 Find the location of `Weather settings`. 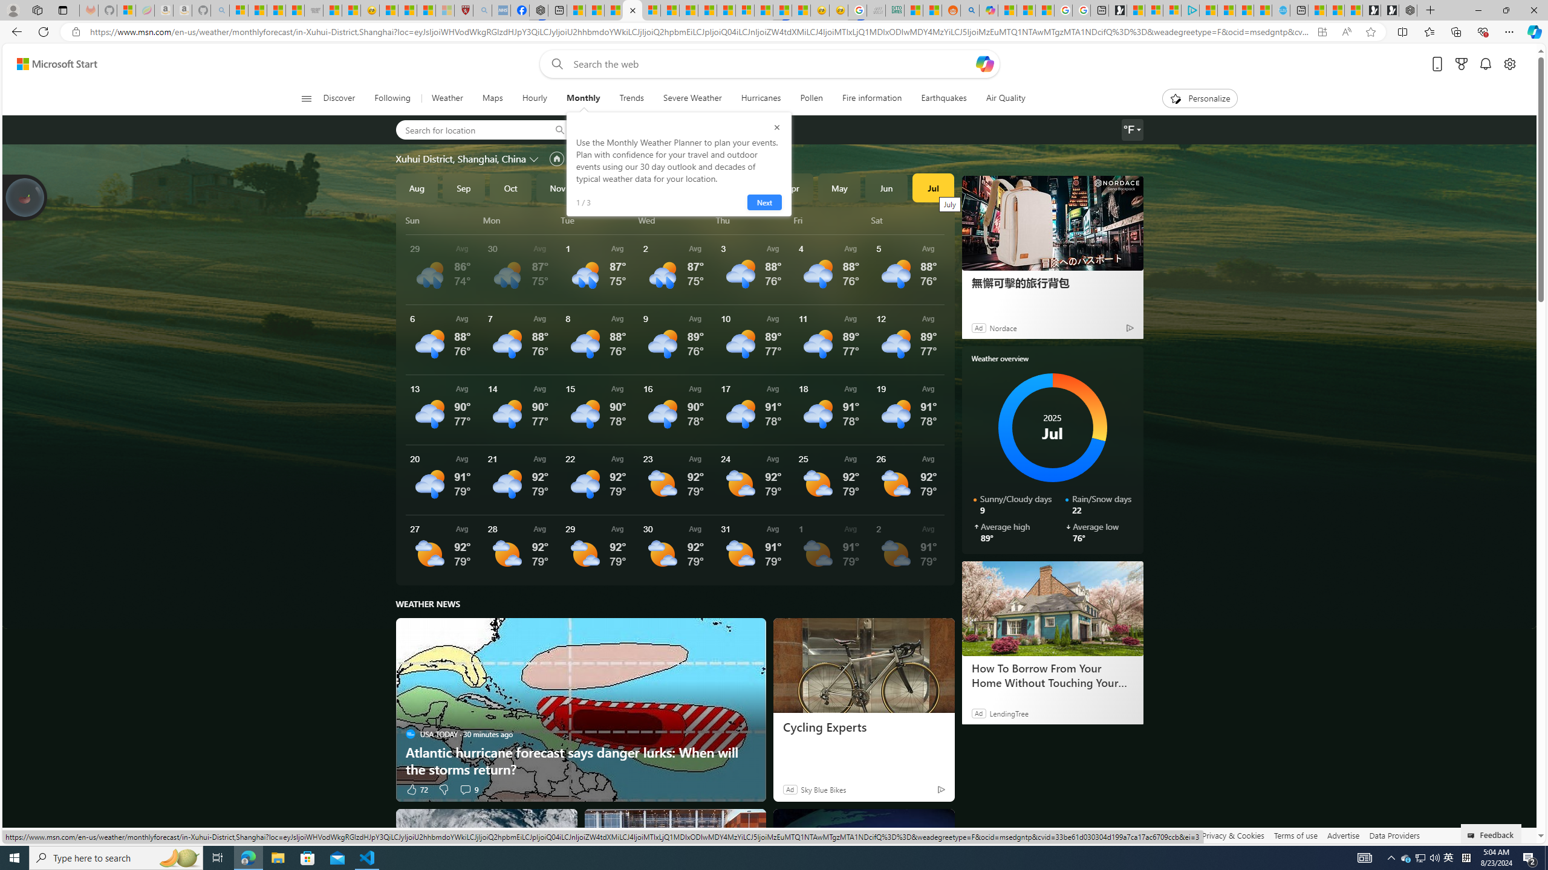

Weather settings is located at coordinates (1132, 130).